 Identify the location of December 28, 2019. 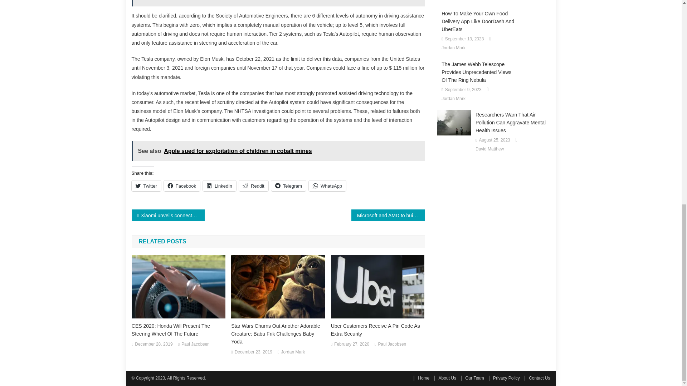
(153, 345).